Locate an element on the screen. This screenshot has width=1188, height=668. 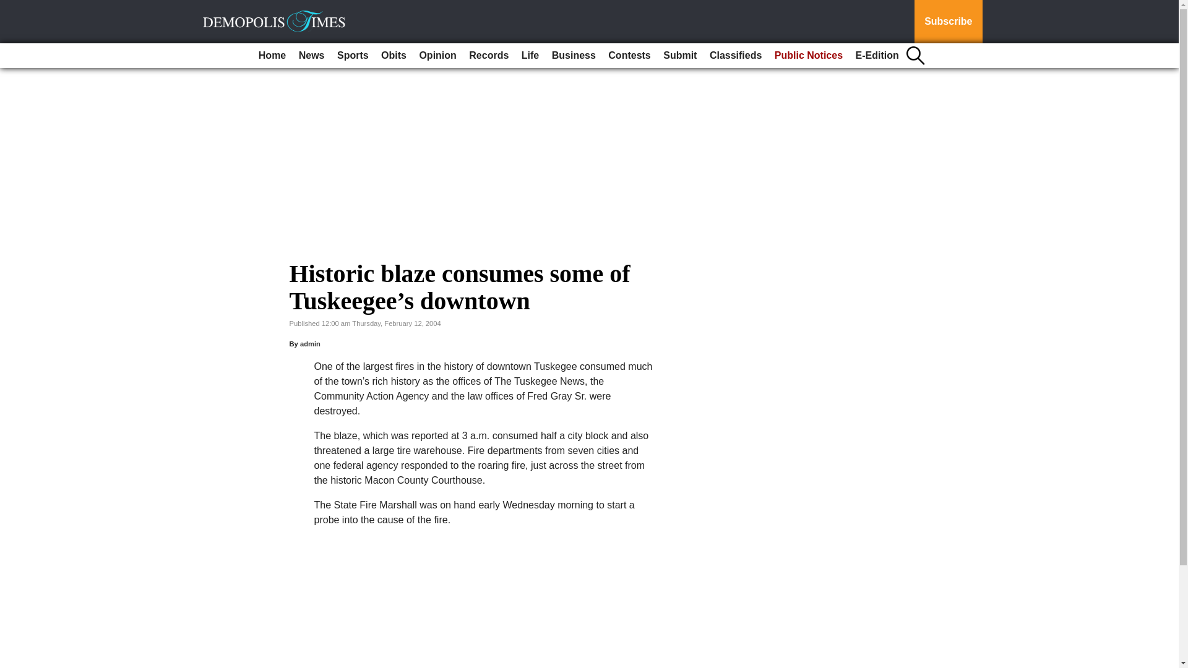
Obits is located at coordinates (394, 56).